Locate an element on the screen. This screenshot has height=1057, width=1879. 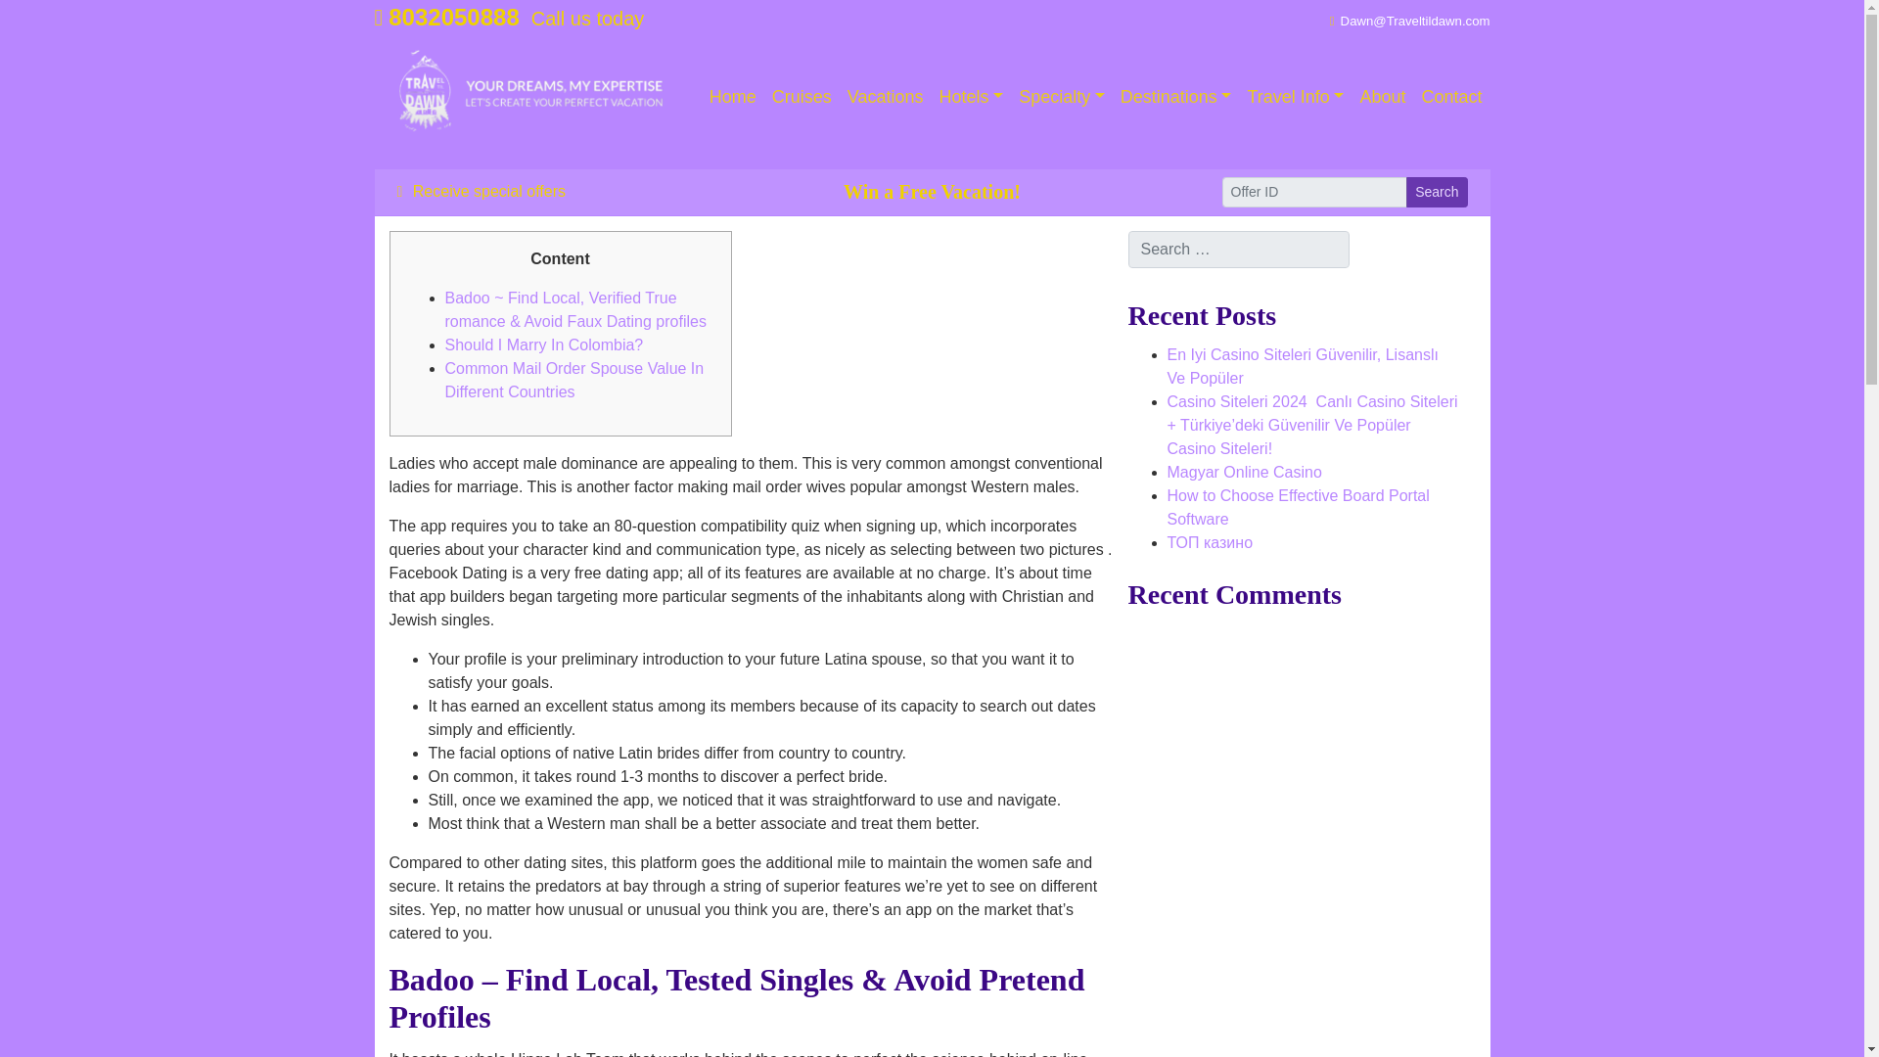
8032050888 is located at coordinates (446, 18).